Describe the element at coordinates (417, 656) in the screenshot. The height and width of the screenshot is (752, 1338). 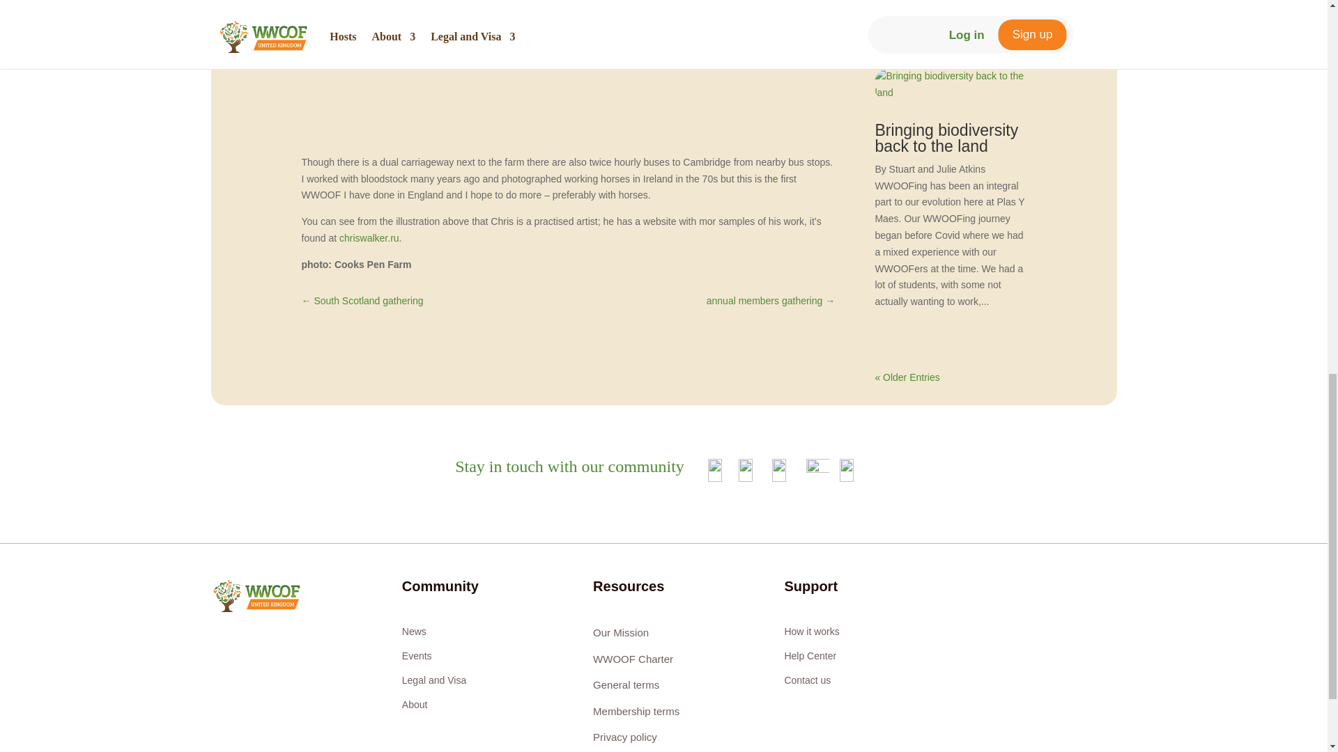
I see `Events` at that location.